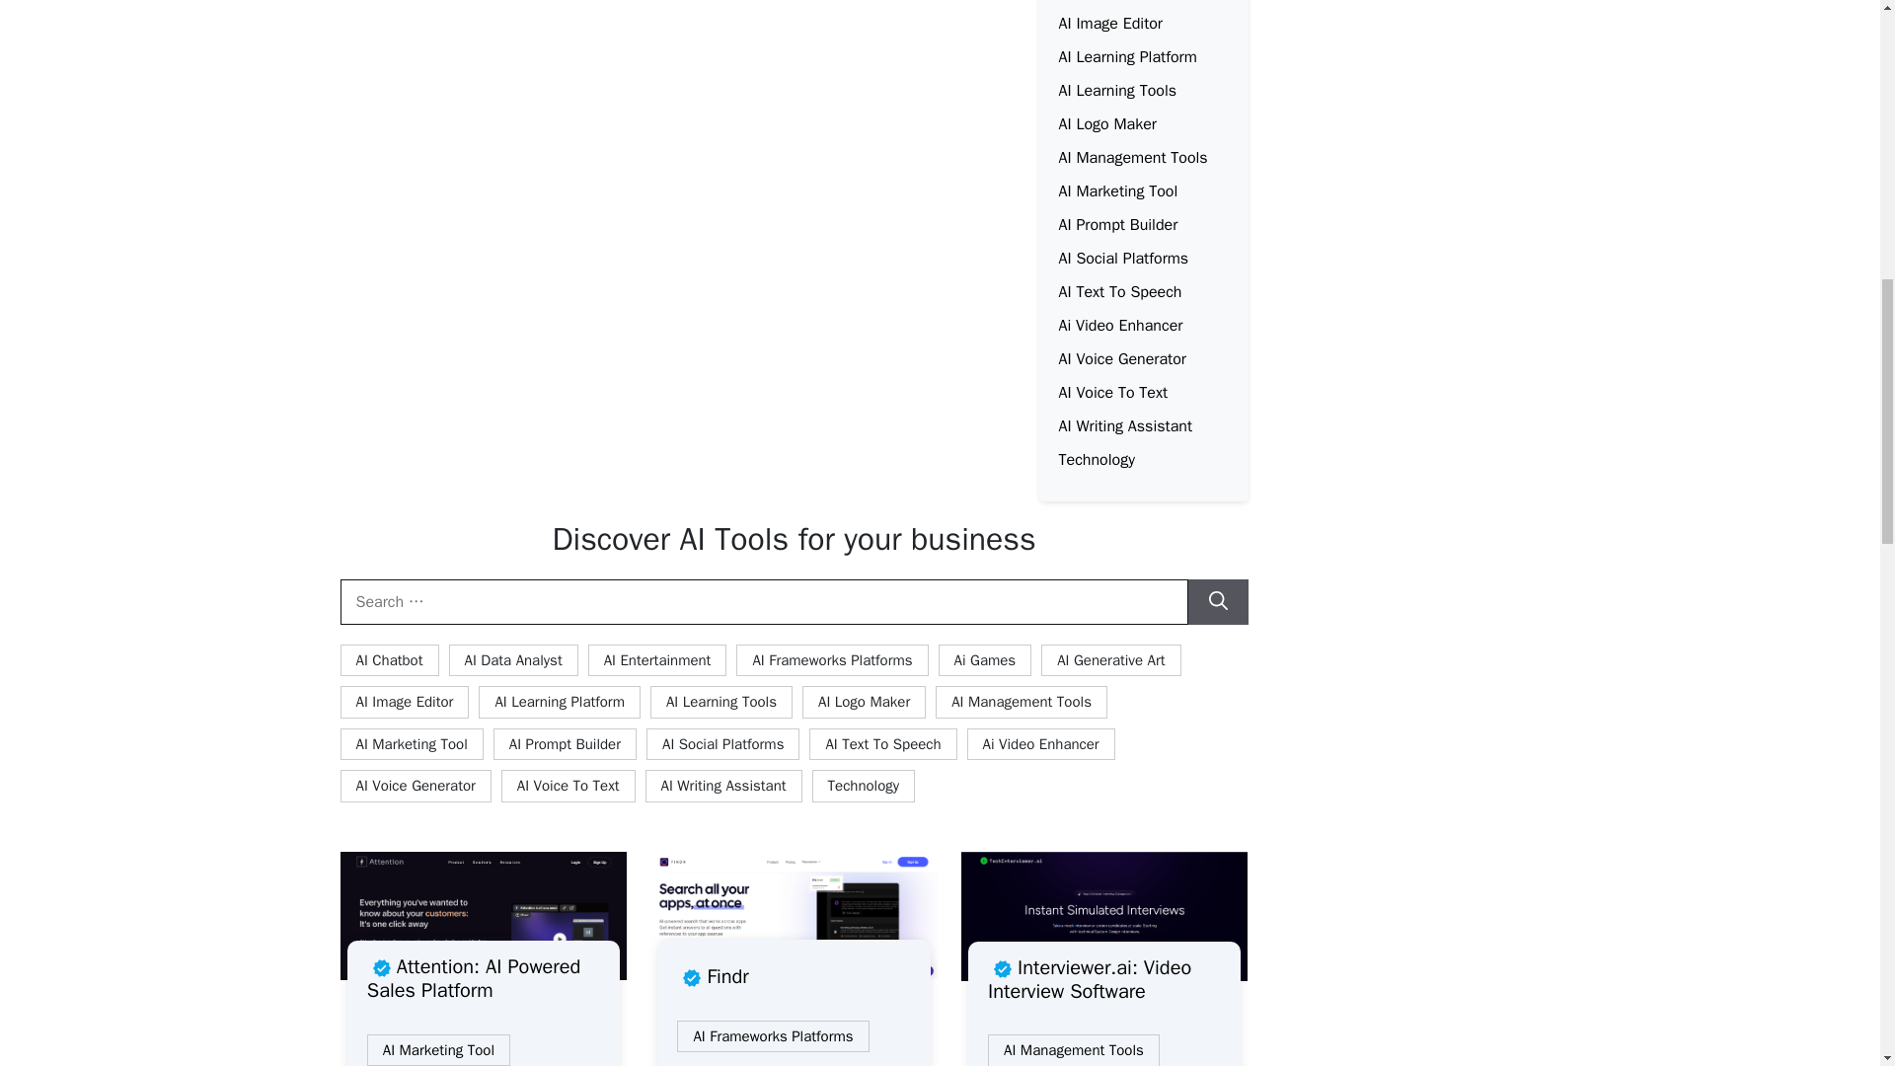 This screenshot has width=1895, height=1066. What do you see at coordinates (1117, 91) in the screenshot?
I see `AI Learning Tools` at bounding box center [1117, 91].